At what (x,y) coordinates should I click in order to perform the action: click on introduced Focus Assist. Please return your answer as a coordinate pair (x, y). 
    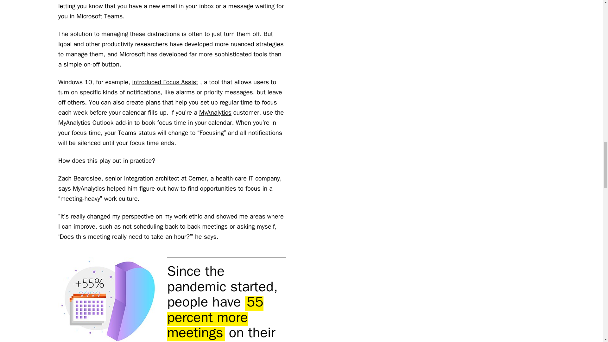
    Looking at the image, I should click on (165, 82).